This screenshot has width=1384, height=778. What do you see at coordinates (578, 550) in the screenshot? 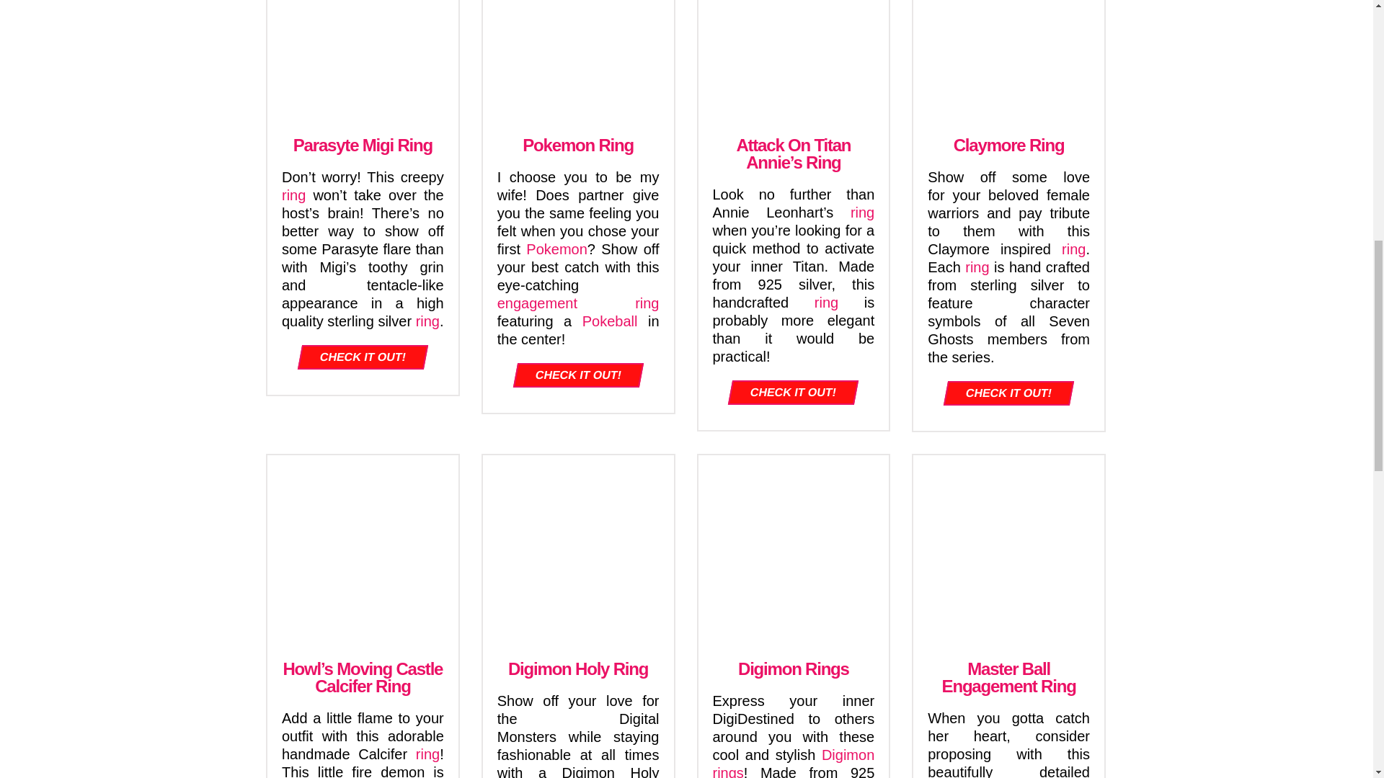
I see `Digimon Holy Ring - Shut Up And Take My Yen` at bounding box center [578, 550].